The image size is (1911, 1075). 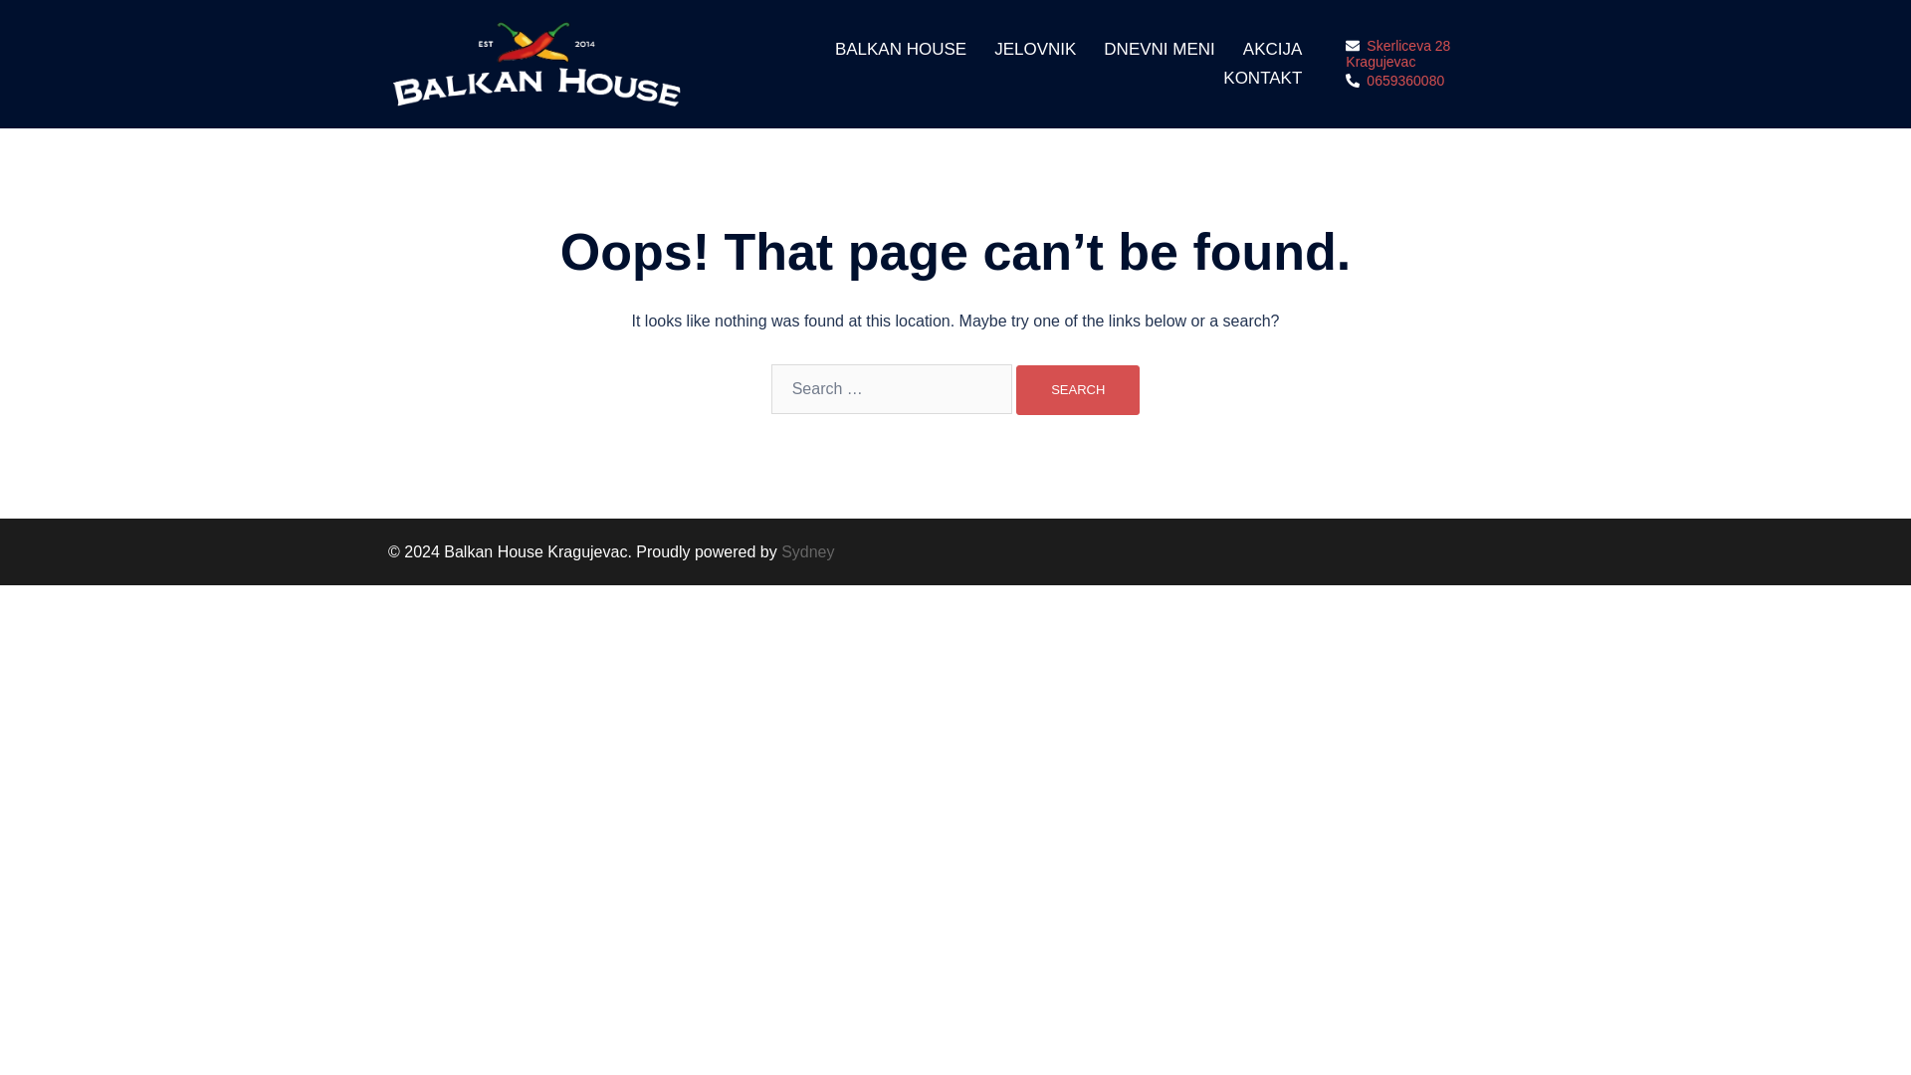 I want to click on KONTAKT, so click(x=1262, y=78).